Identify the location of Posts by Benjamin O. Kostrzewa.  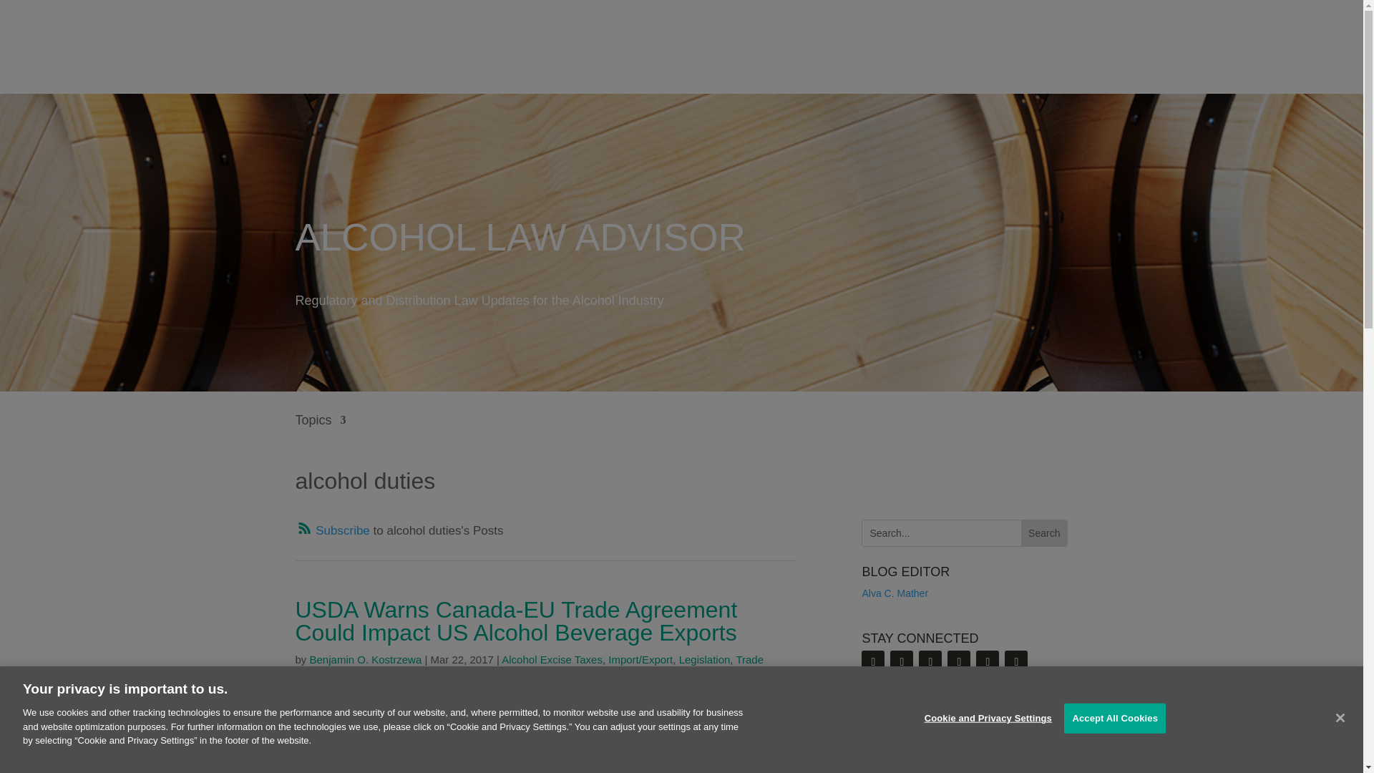
(366, 658).